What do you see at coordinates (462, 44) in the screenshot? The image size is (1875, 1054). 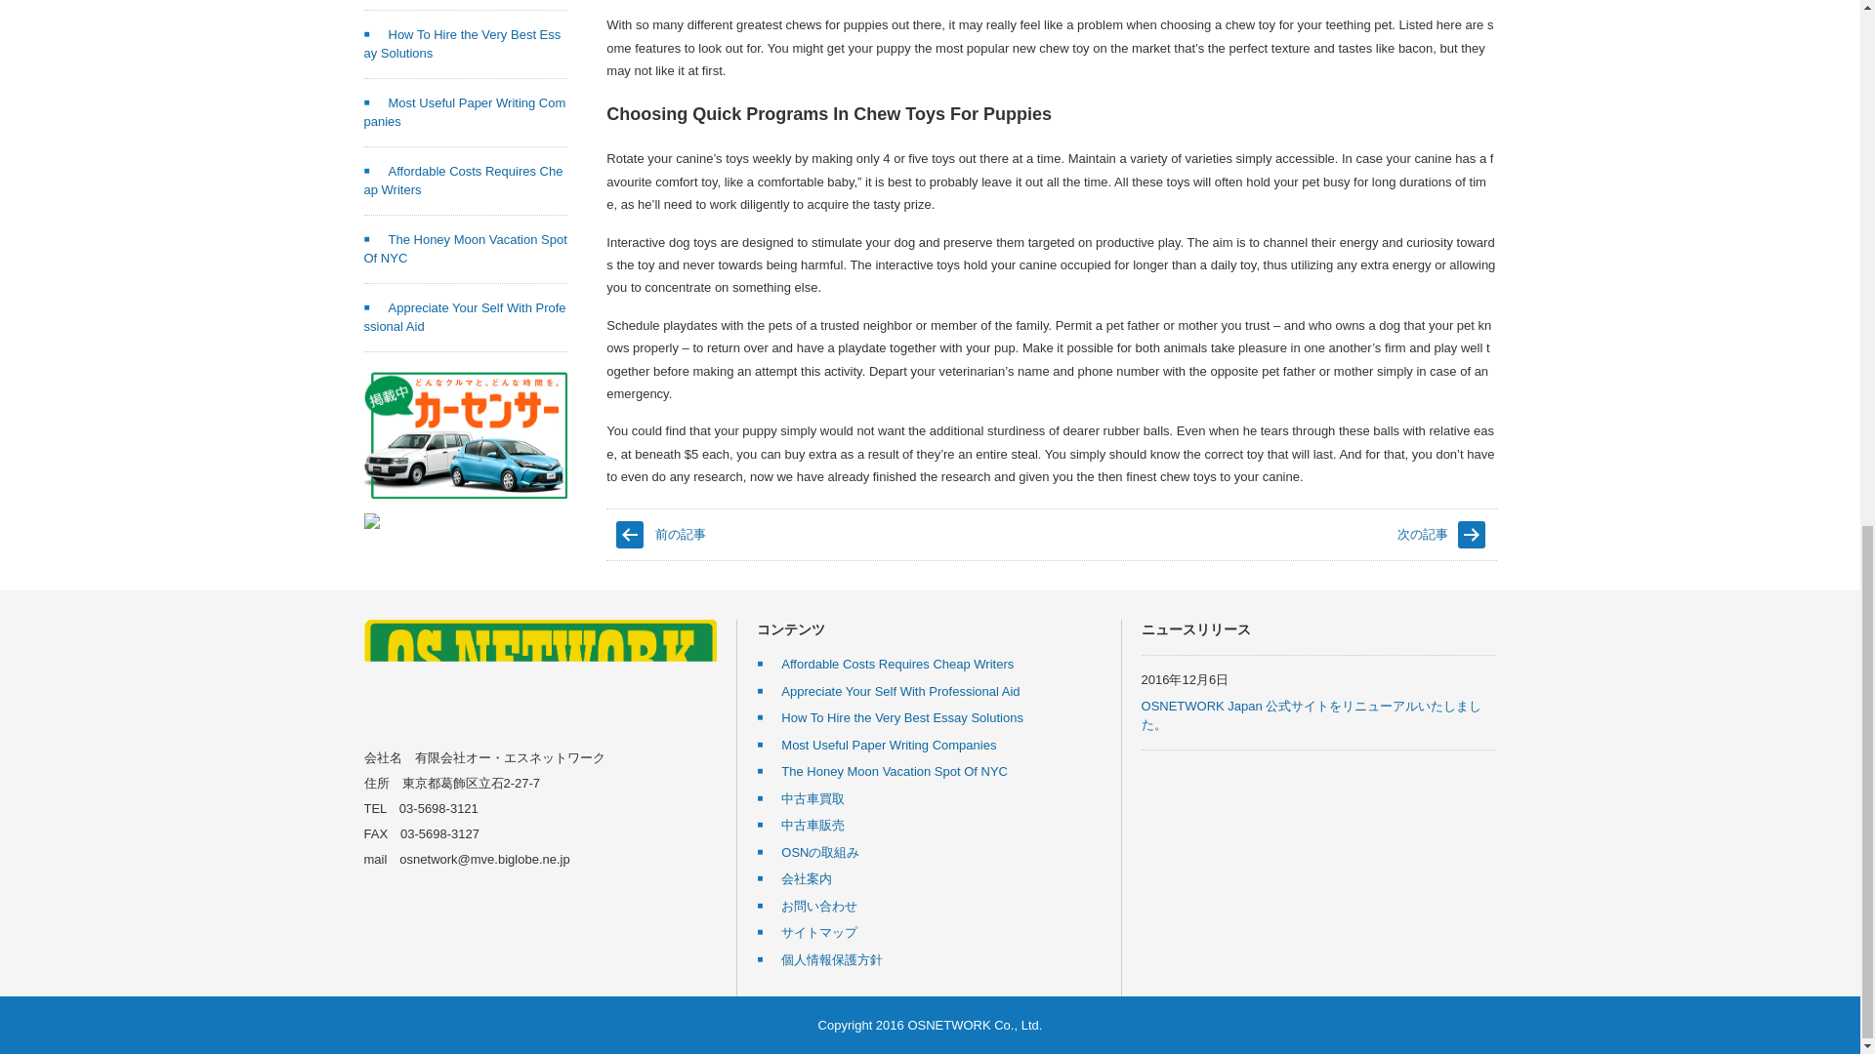 I see `How To Hire the Very Best Essay Solutions` at bounding box center [462, 44].